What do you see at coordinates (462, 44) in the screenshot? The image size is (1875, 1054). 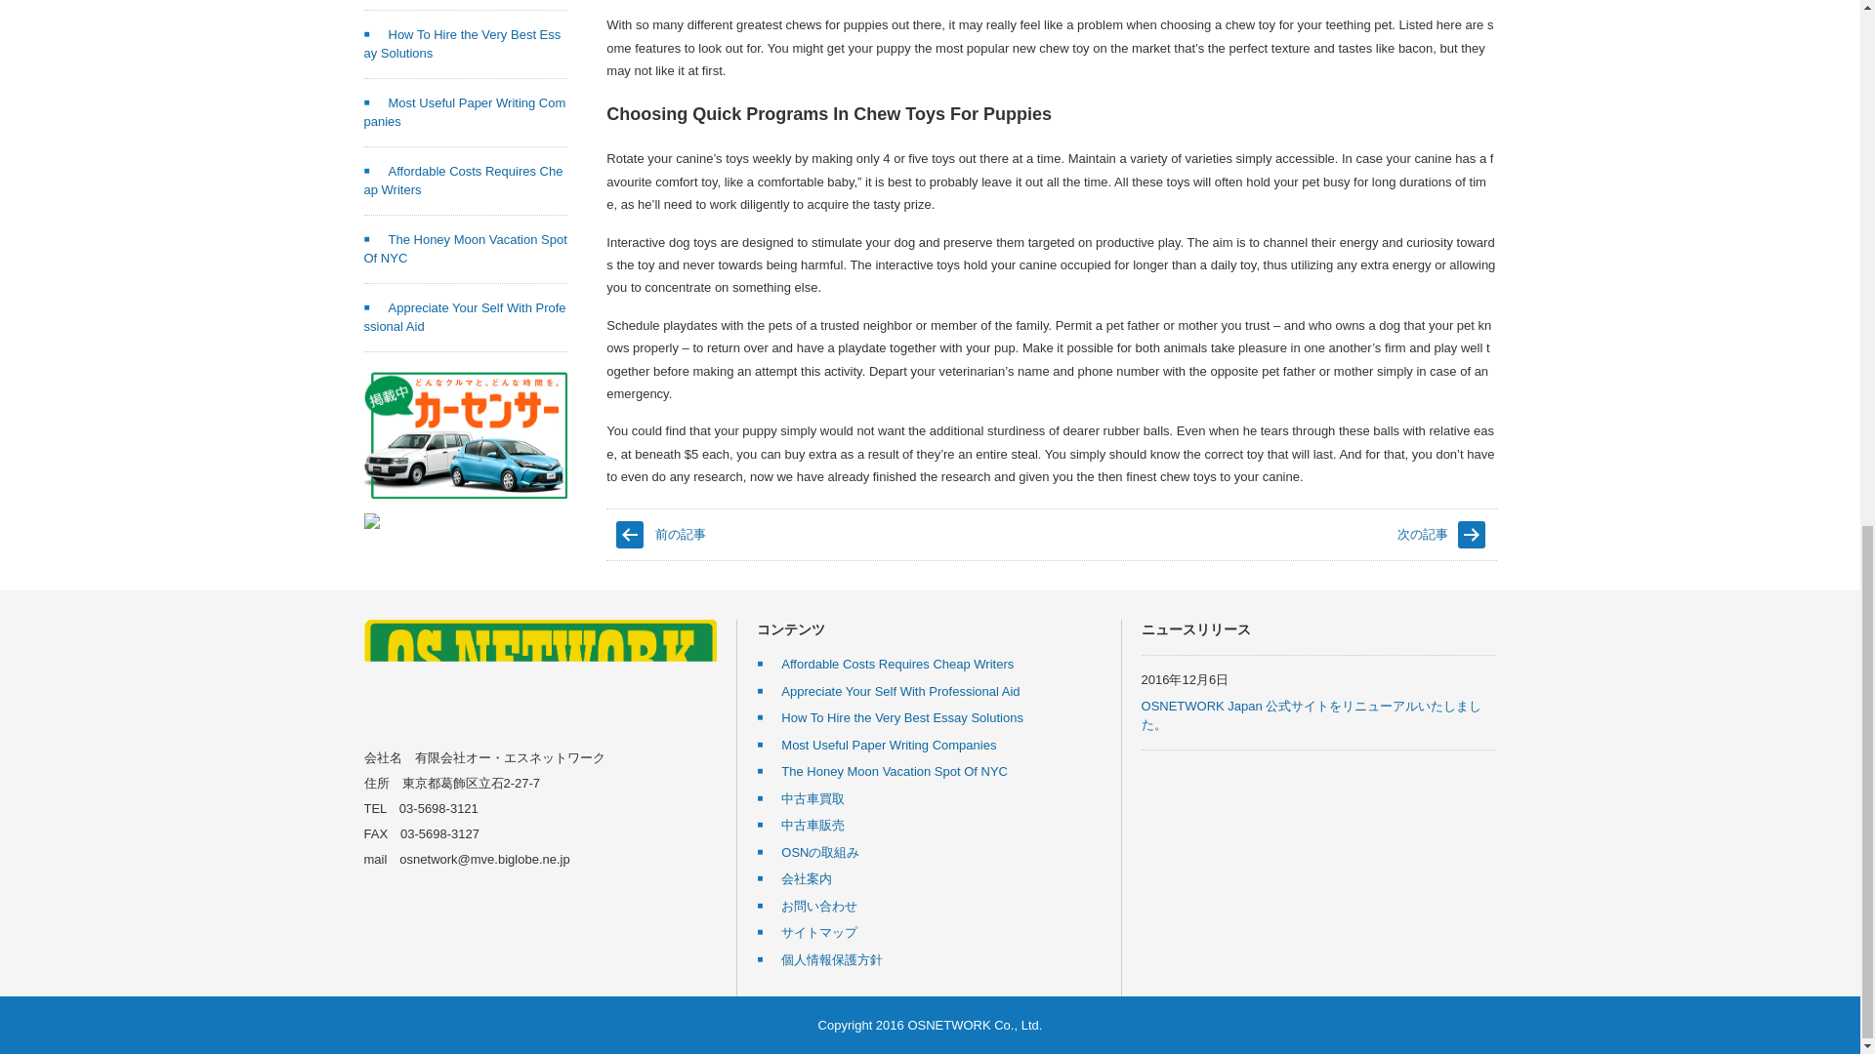 I see `How To Hire the Very Best Essay Solutions` at bounding box center [462, 44].